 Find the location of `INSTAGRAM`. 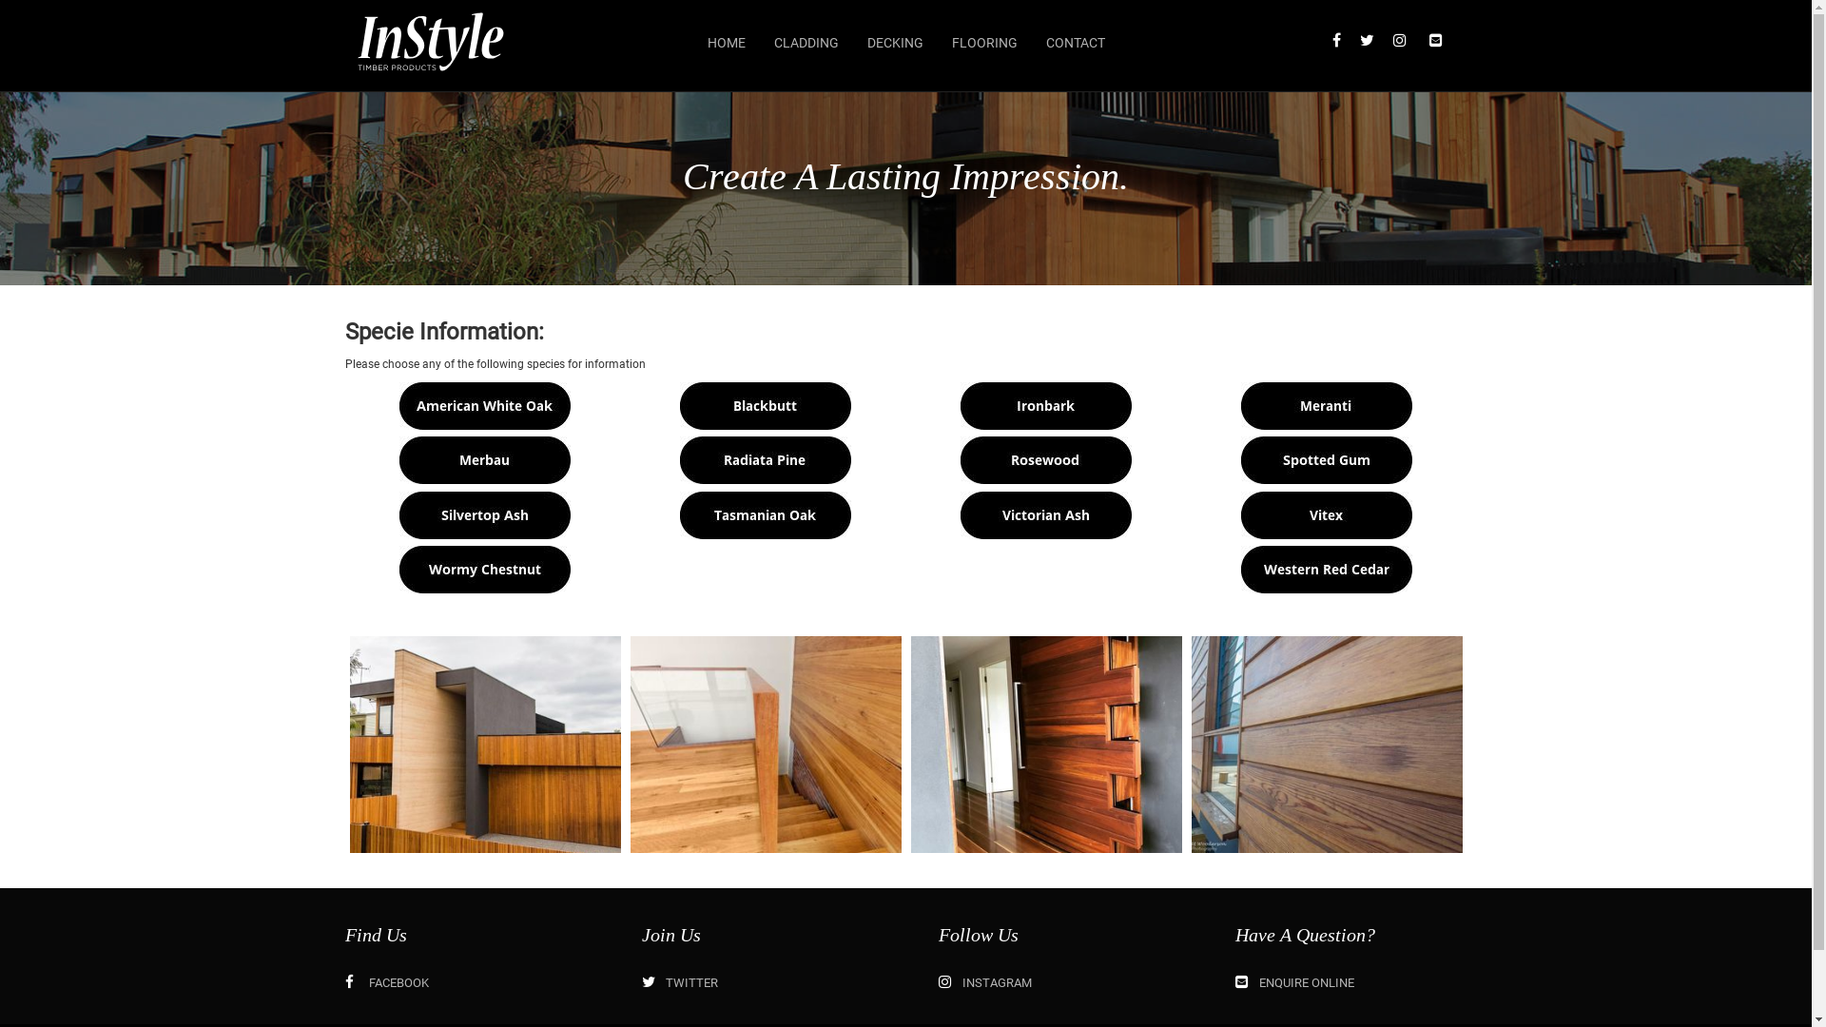

INSTAGRAM is located at coordinates (984, 983).